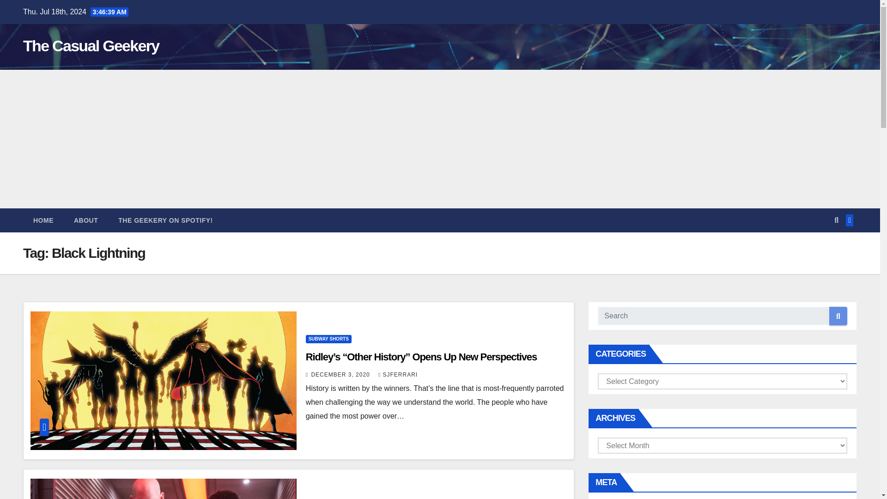  What do you see at coordinates (86, 220) in the screenshot?
I see `ABOUT` at bounding box center [86, 220].